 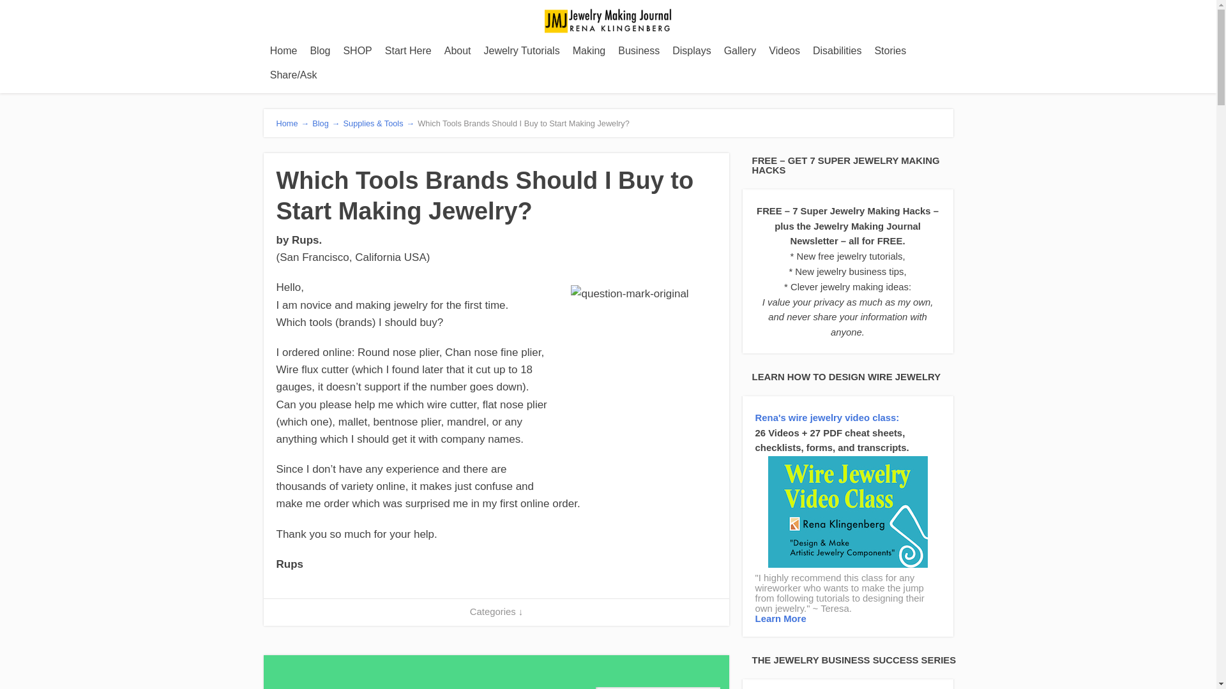 What do you see at coordinates (589, 51) in the screenshot?
I see `Making` at bounding box center [589, 51].